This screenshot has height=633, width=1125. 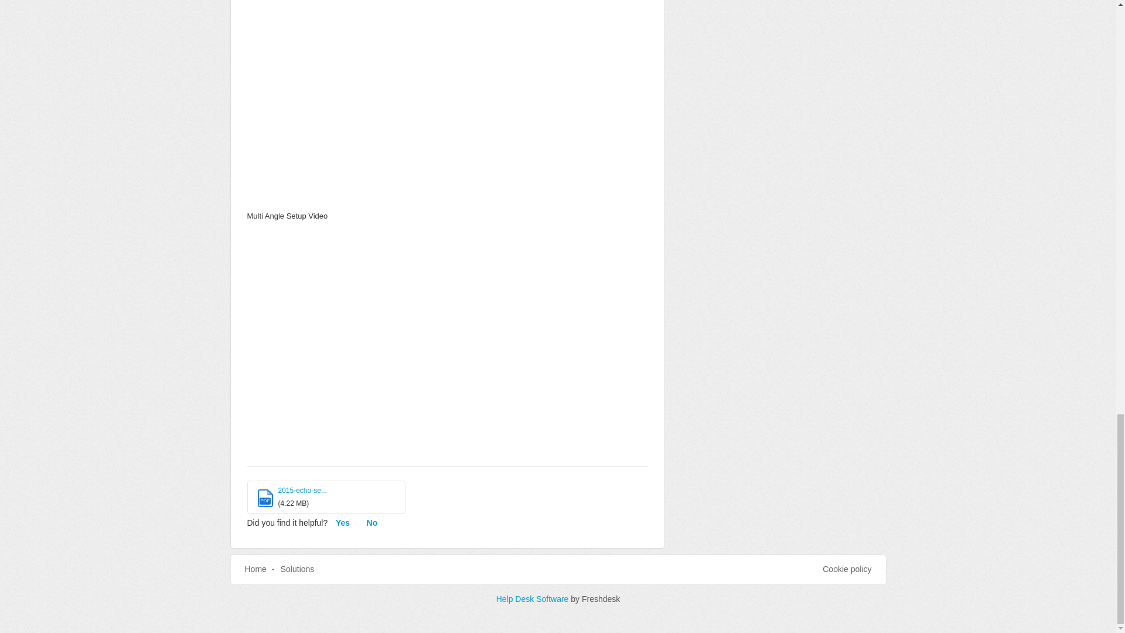 What do you see at coordinates (255, 569) in the screenshot?
I see `Home` at bounding box center [255, 569].